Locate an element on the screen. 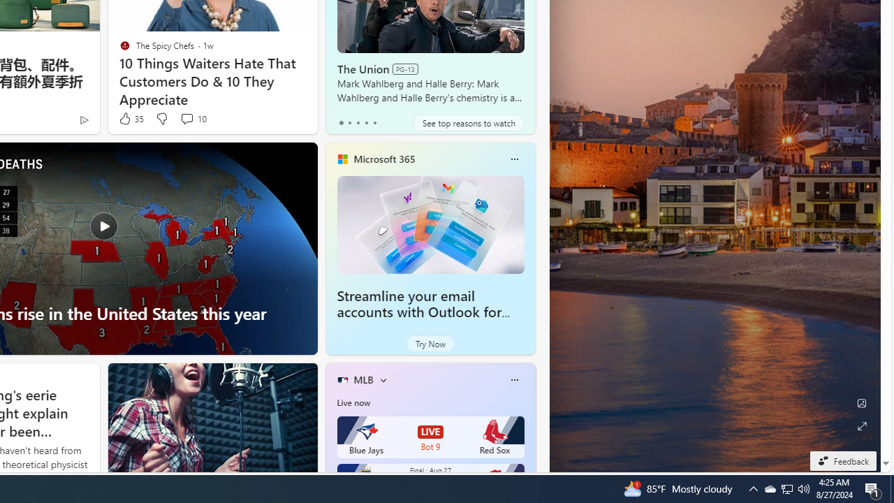 This screenshot has height=503, width=894. Streamline your email accounts with Outlook for Windows is located at coordinates (419, 312).